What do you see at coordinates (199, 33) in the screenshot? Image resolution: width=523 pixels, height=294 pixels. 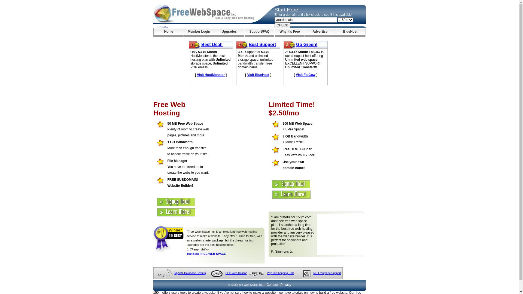 I see `Member Login` at bounding box center [199, 33].